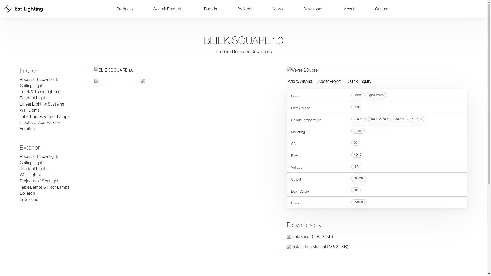 Image resolution: width=491 pixels, height=276 pixels. Describe the element at coordinates (185, 70) in the screenshot. I see `BLIEK SQUARE 1.0` at that location.